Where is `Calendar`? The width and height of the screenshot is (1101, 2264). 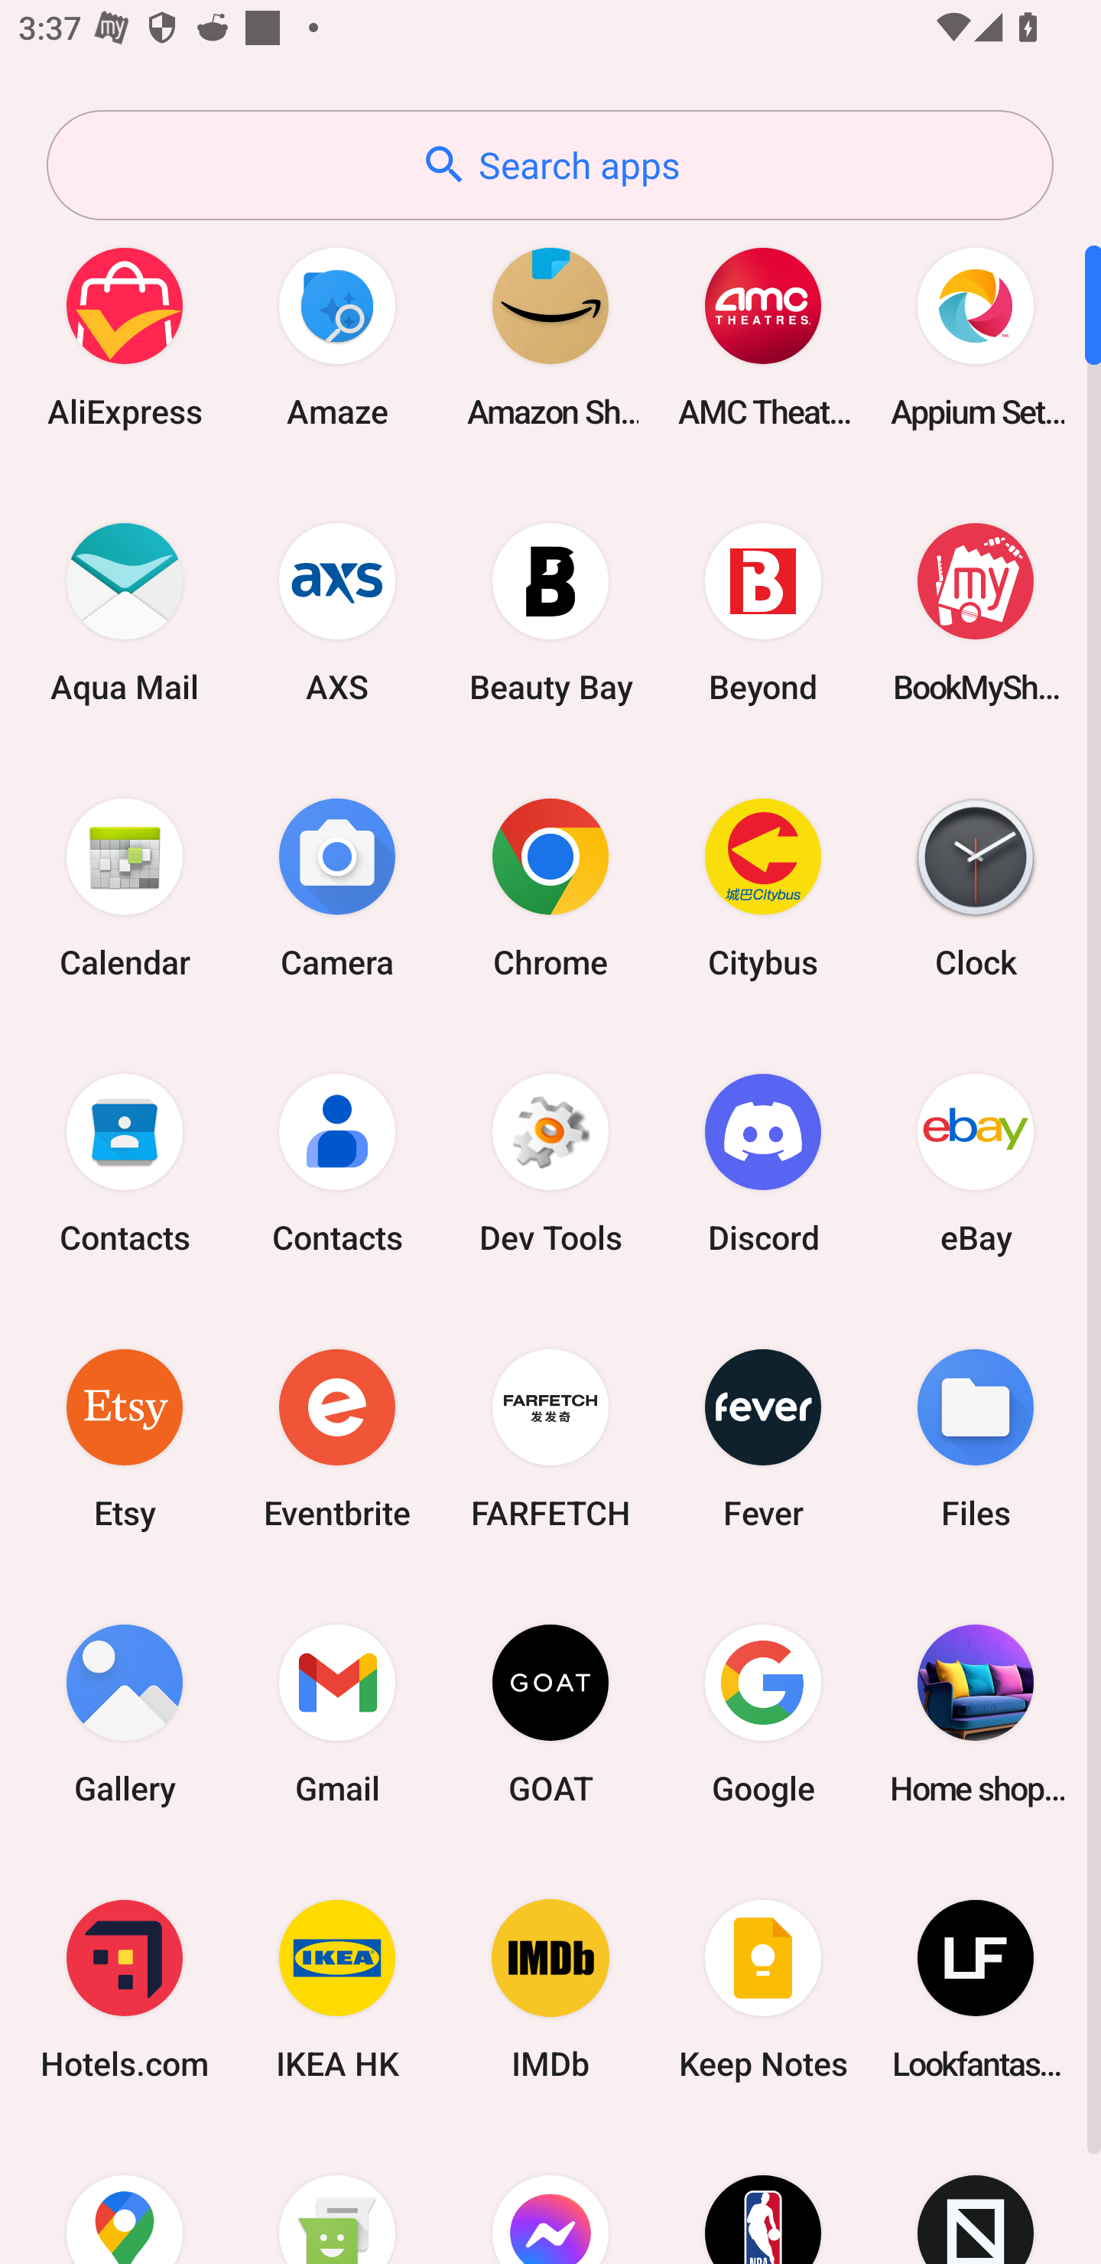
Calendar is located at coordinates (125, 887).